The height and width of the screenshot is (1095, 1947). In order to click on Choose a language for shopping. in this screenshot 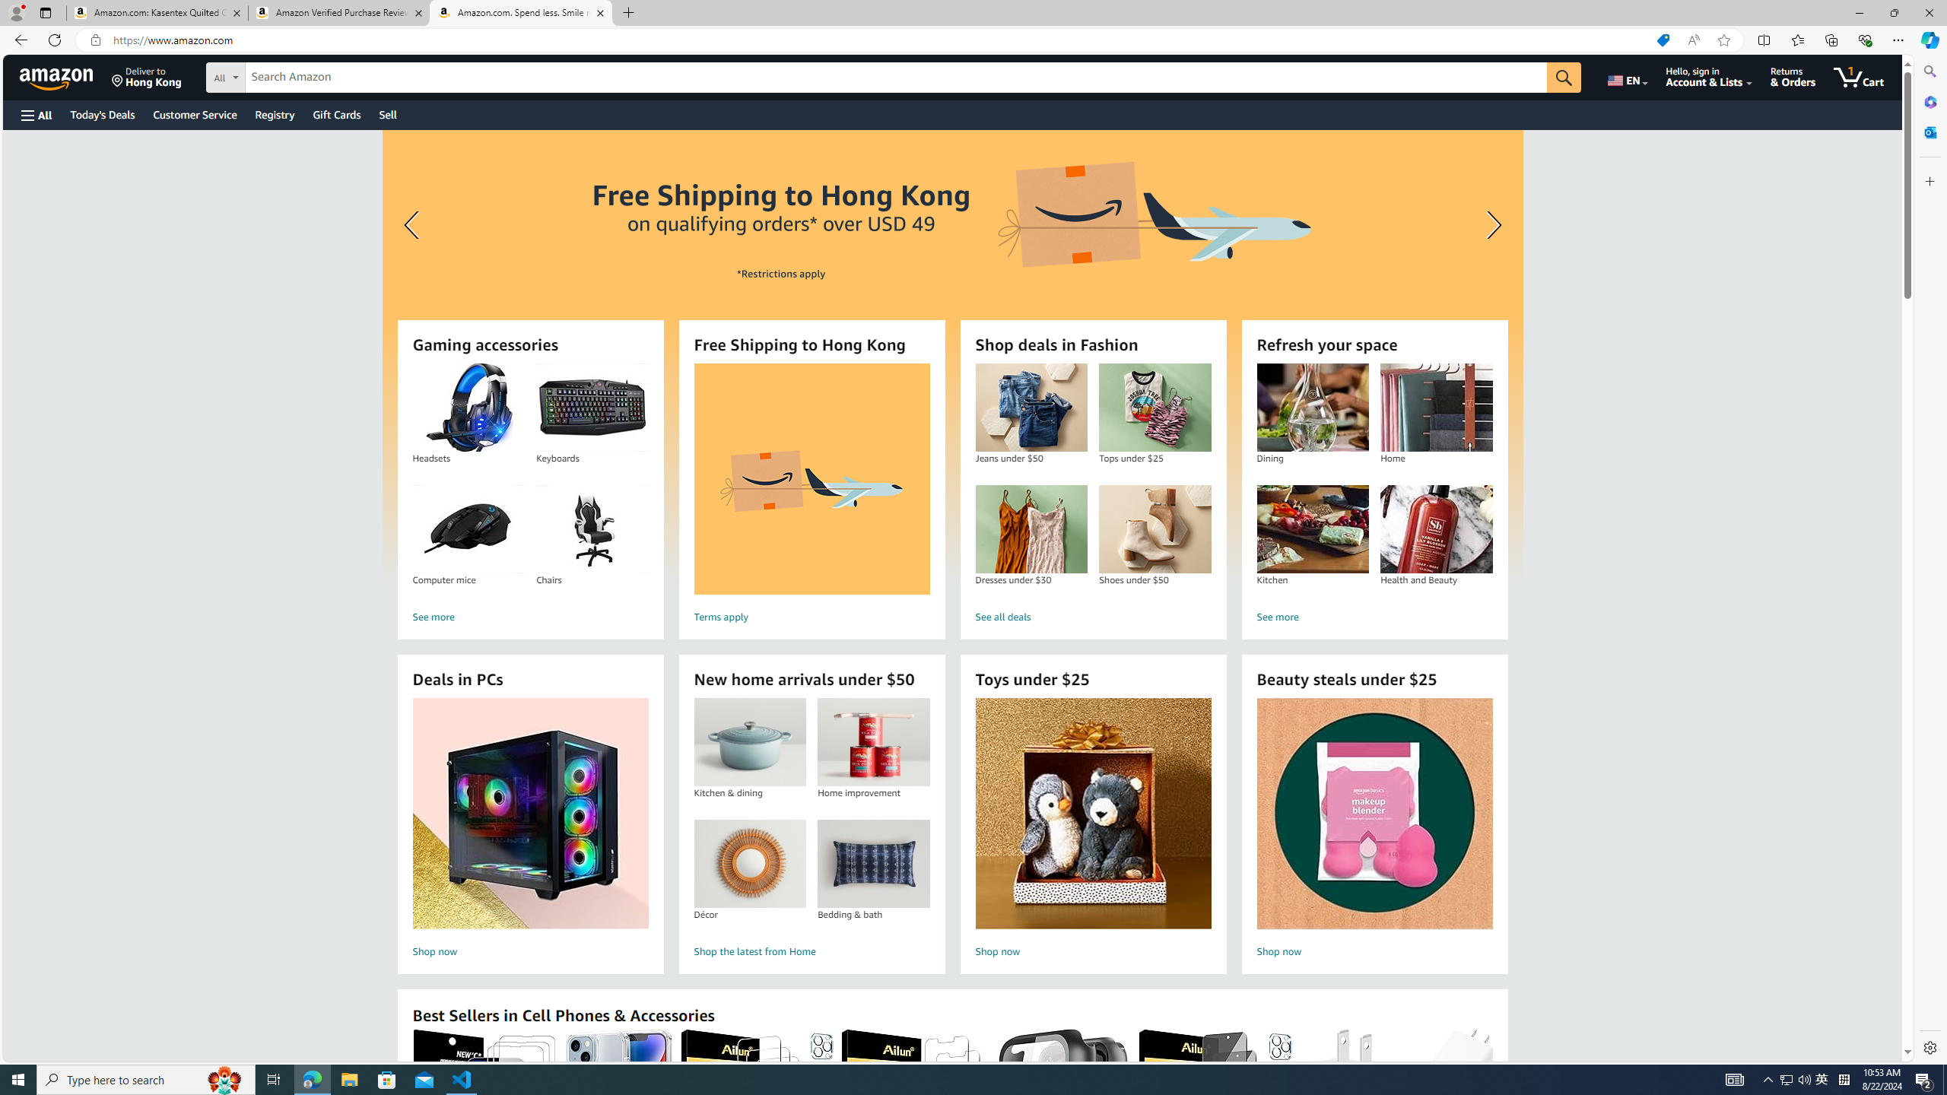, I will do `click(1626, 77)`.